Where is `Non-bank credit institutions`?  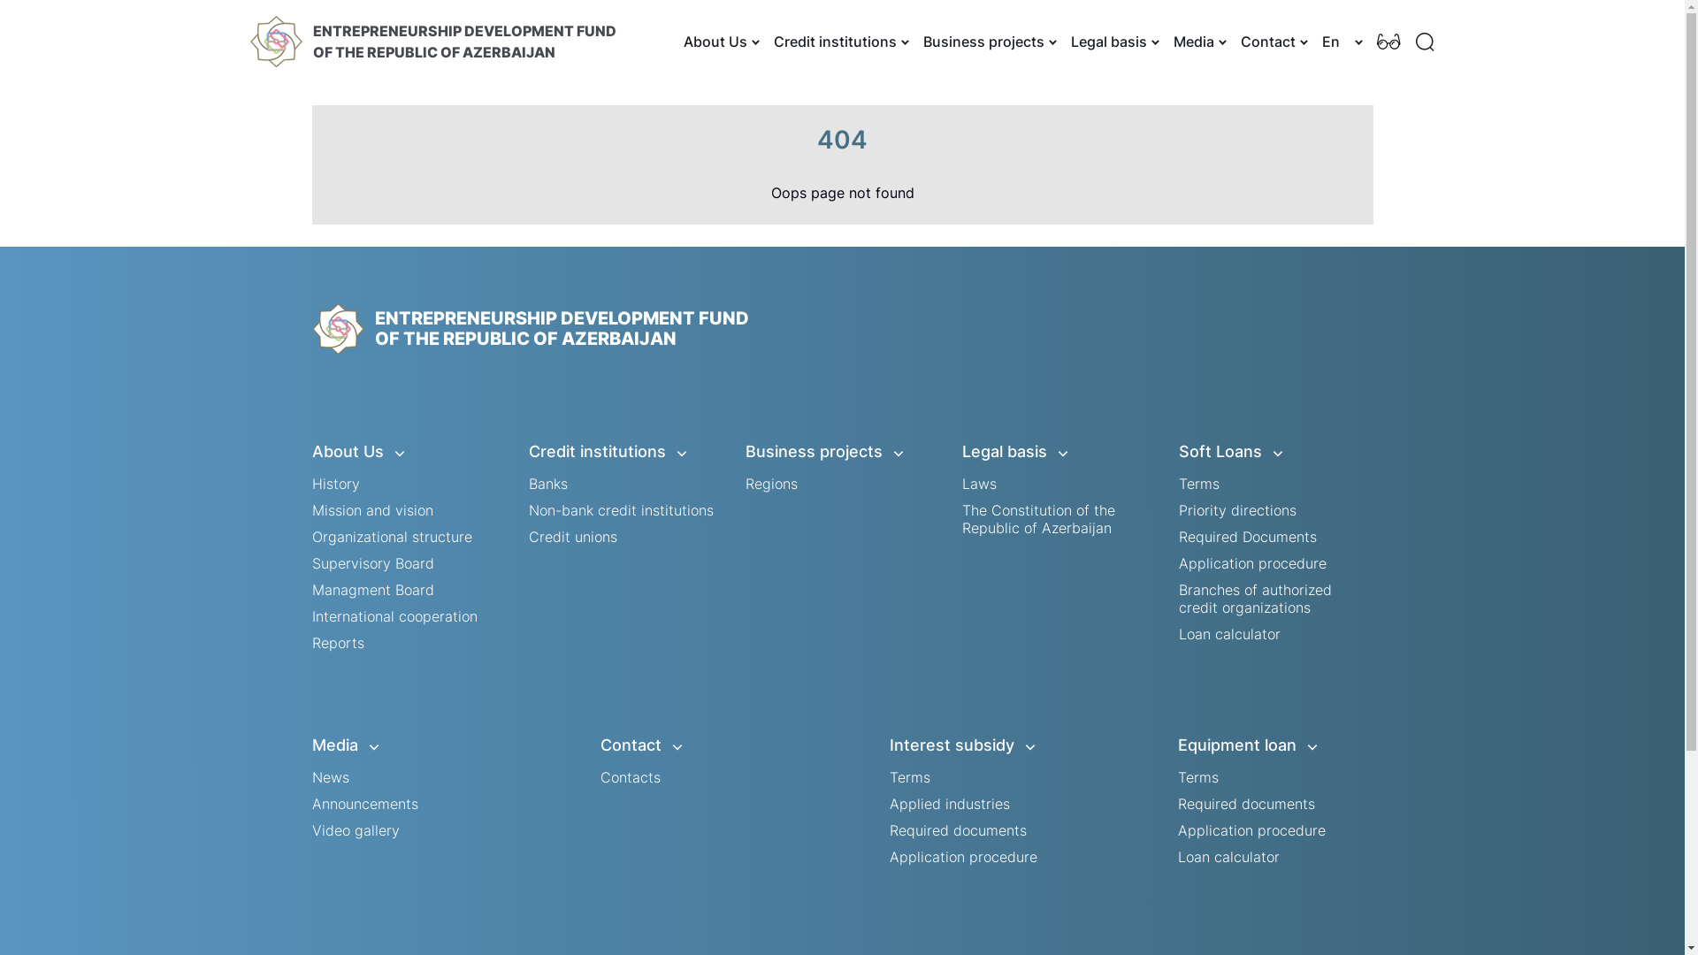 Non-bank credit institutions is located at coordinates (621, 510).